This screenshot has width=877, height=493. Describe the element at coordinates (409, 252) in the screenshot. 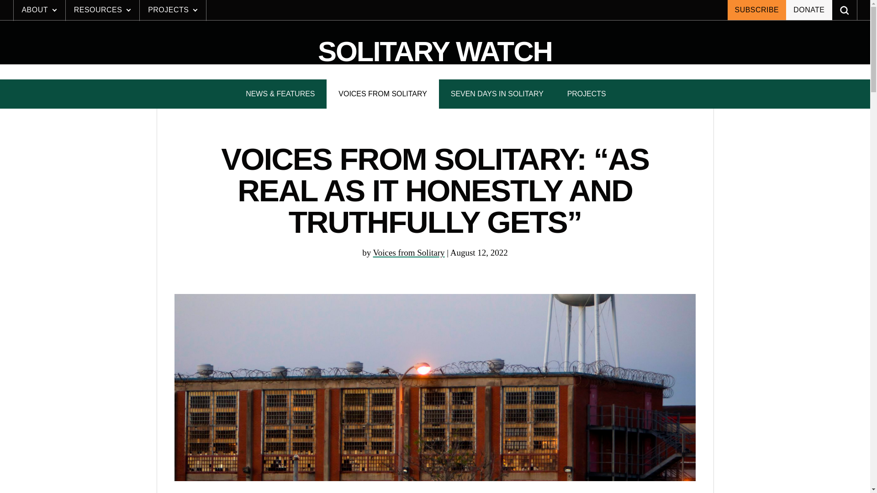

I see `ABOUT` at that location.